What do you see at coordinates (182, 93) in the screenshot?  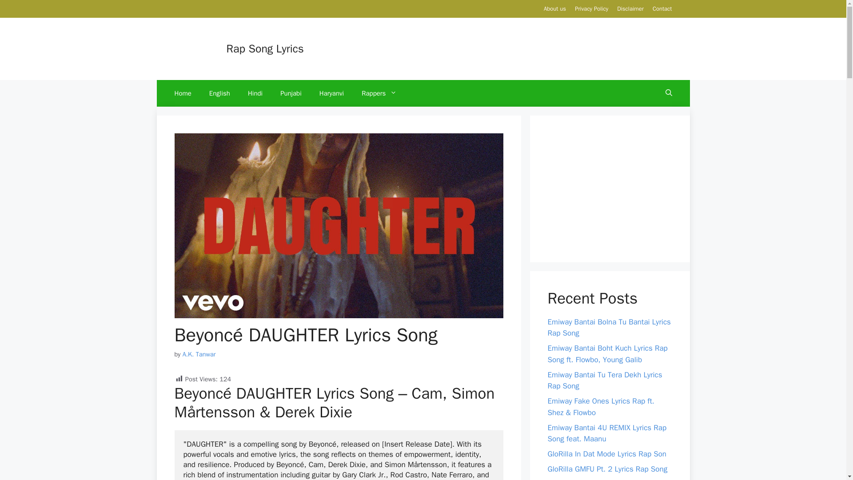 I see `Home` at bounding box center [182, 93].